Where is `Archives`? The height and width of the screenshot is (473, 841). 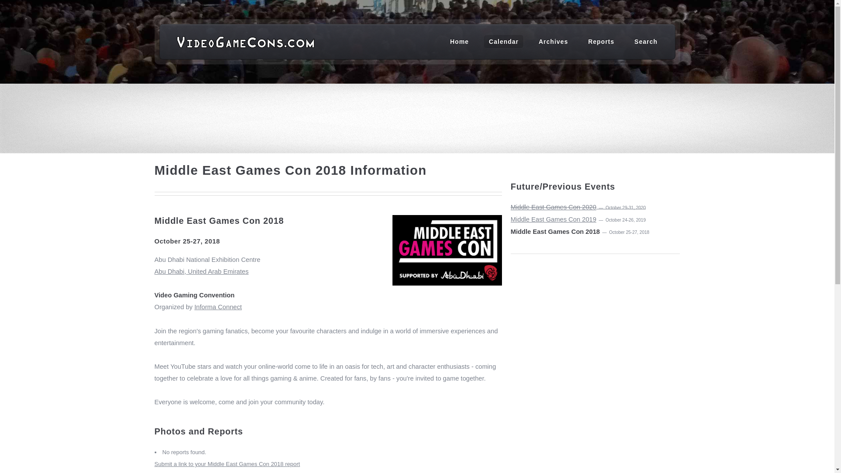 Archives is located at coordinates (553, 41).